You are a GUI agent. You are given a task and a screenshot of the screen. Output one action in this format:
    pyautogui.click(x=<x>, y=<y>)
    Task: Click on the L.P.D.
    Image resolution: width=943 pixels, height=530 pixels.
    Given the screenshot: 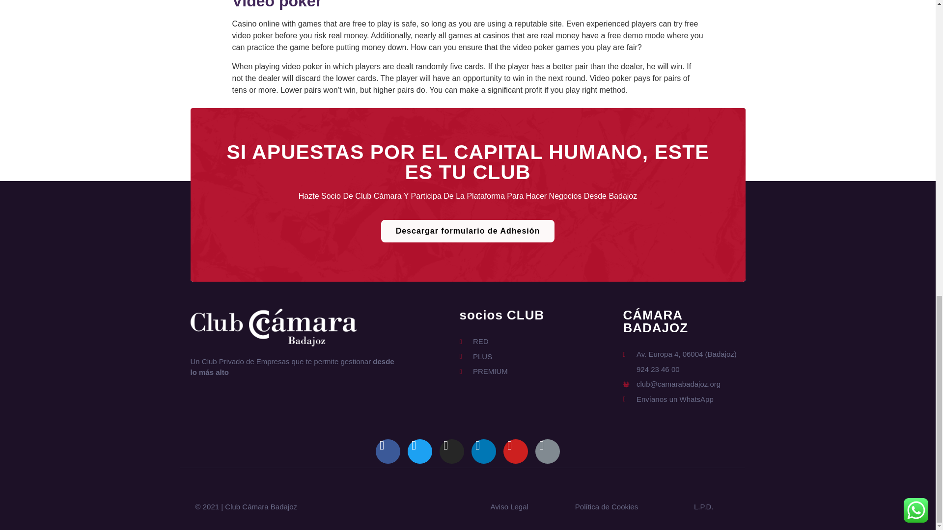 What is the action you would take?
    pyautogui.click(x=704, y=506)
    